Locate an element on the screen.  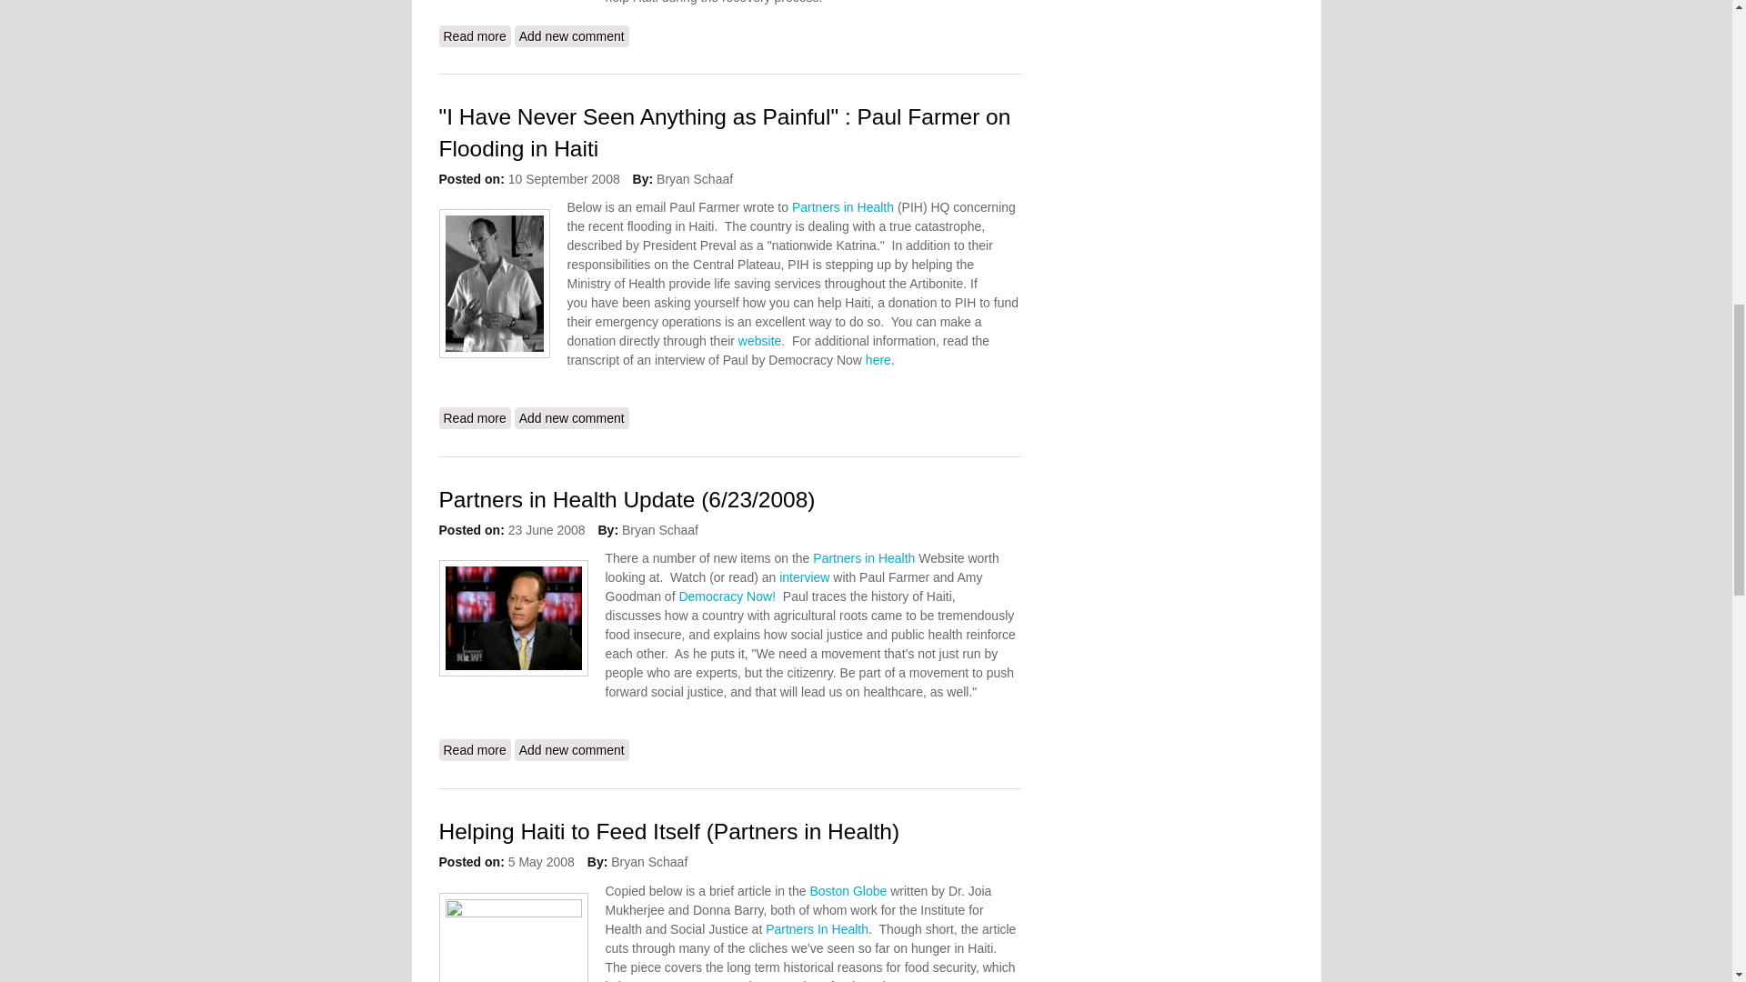
here is located at coordinates (878, 359).